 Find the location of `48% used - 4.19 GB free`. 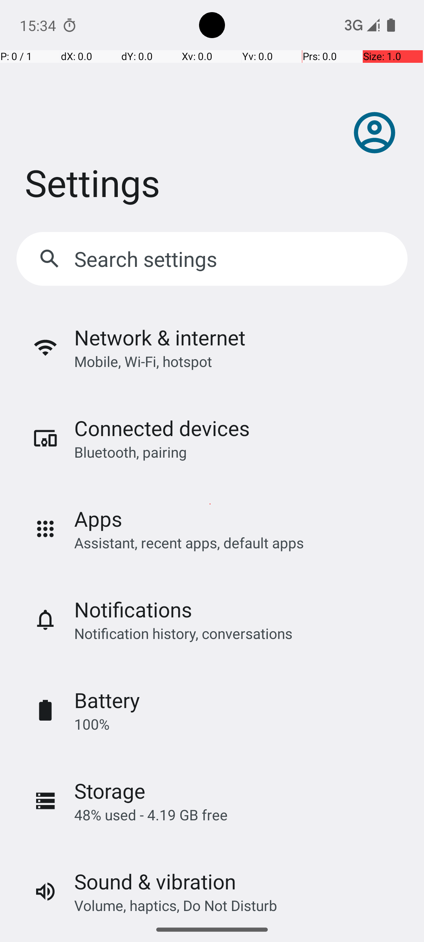

48% used - 4.19 GB free is located at coordinates (151, 815).